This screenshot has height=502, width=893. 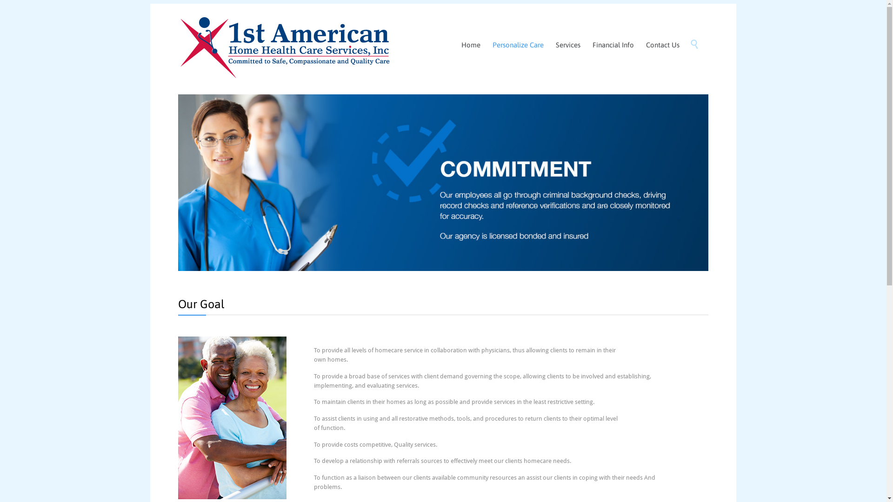 What do you see at coordinates (568, 46) in the screenshot?
I see `Services` at bounding box center [568, 46].